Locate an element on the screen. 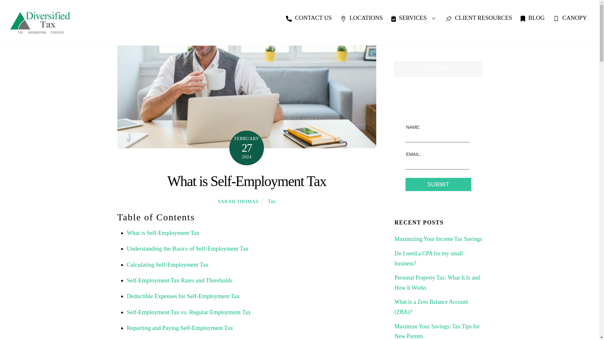 The image size is (604, 340). Self-Employment Tax vs. Regular Employment Tax is located at coordinates (189, 312).